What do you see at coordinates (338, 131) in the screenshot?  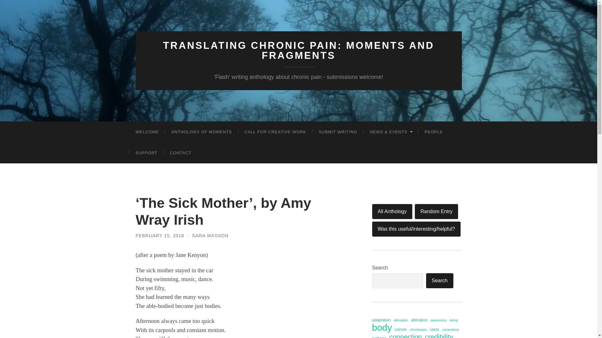 I see `SUBMIT WRITING` at bounding box center [338, 131].